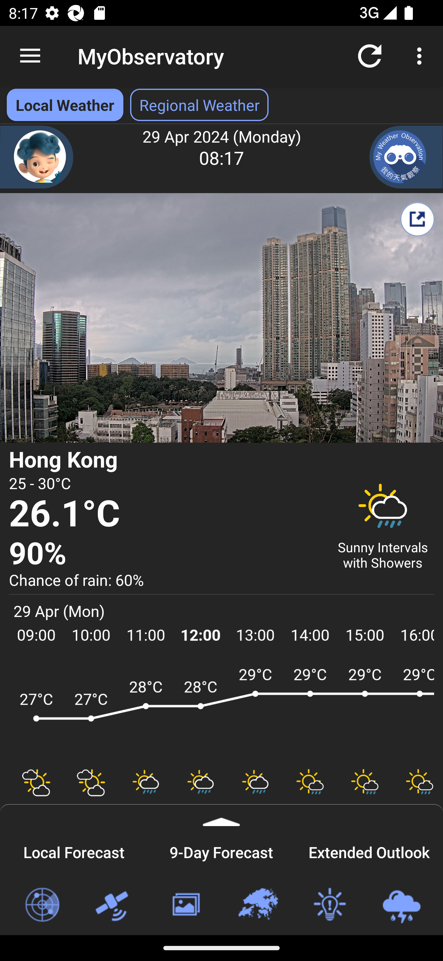 Image resolution: width=443 pixels, height=961 pixels. Describe the element at coordinates (369, 850) in the screenshot. I see `Extended Outlook` at that location.